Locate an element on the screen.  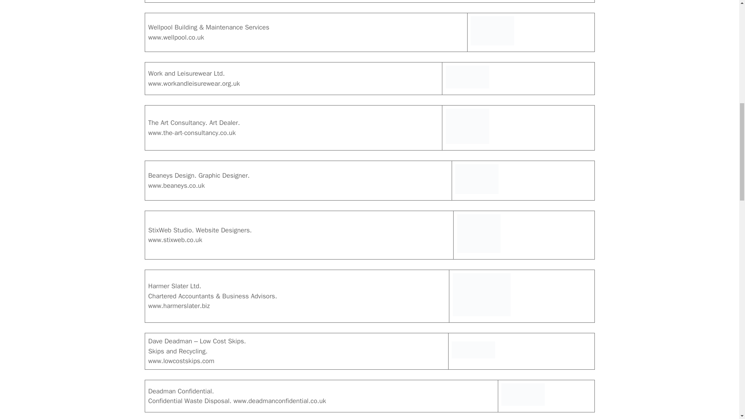
www.wellpool.co.uk is located at coordinates (176, 37).